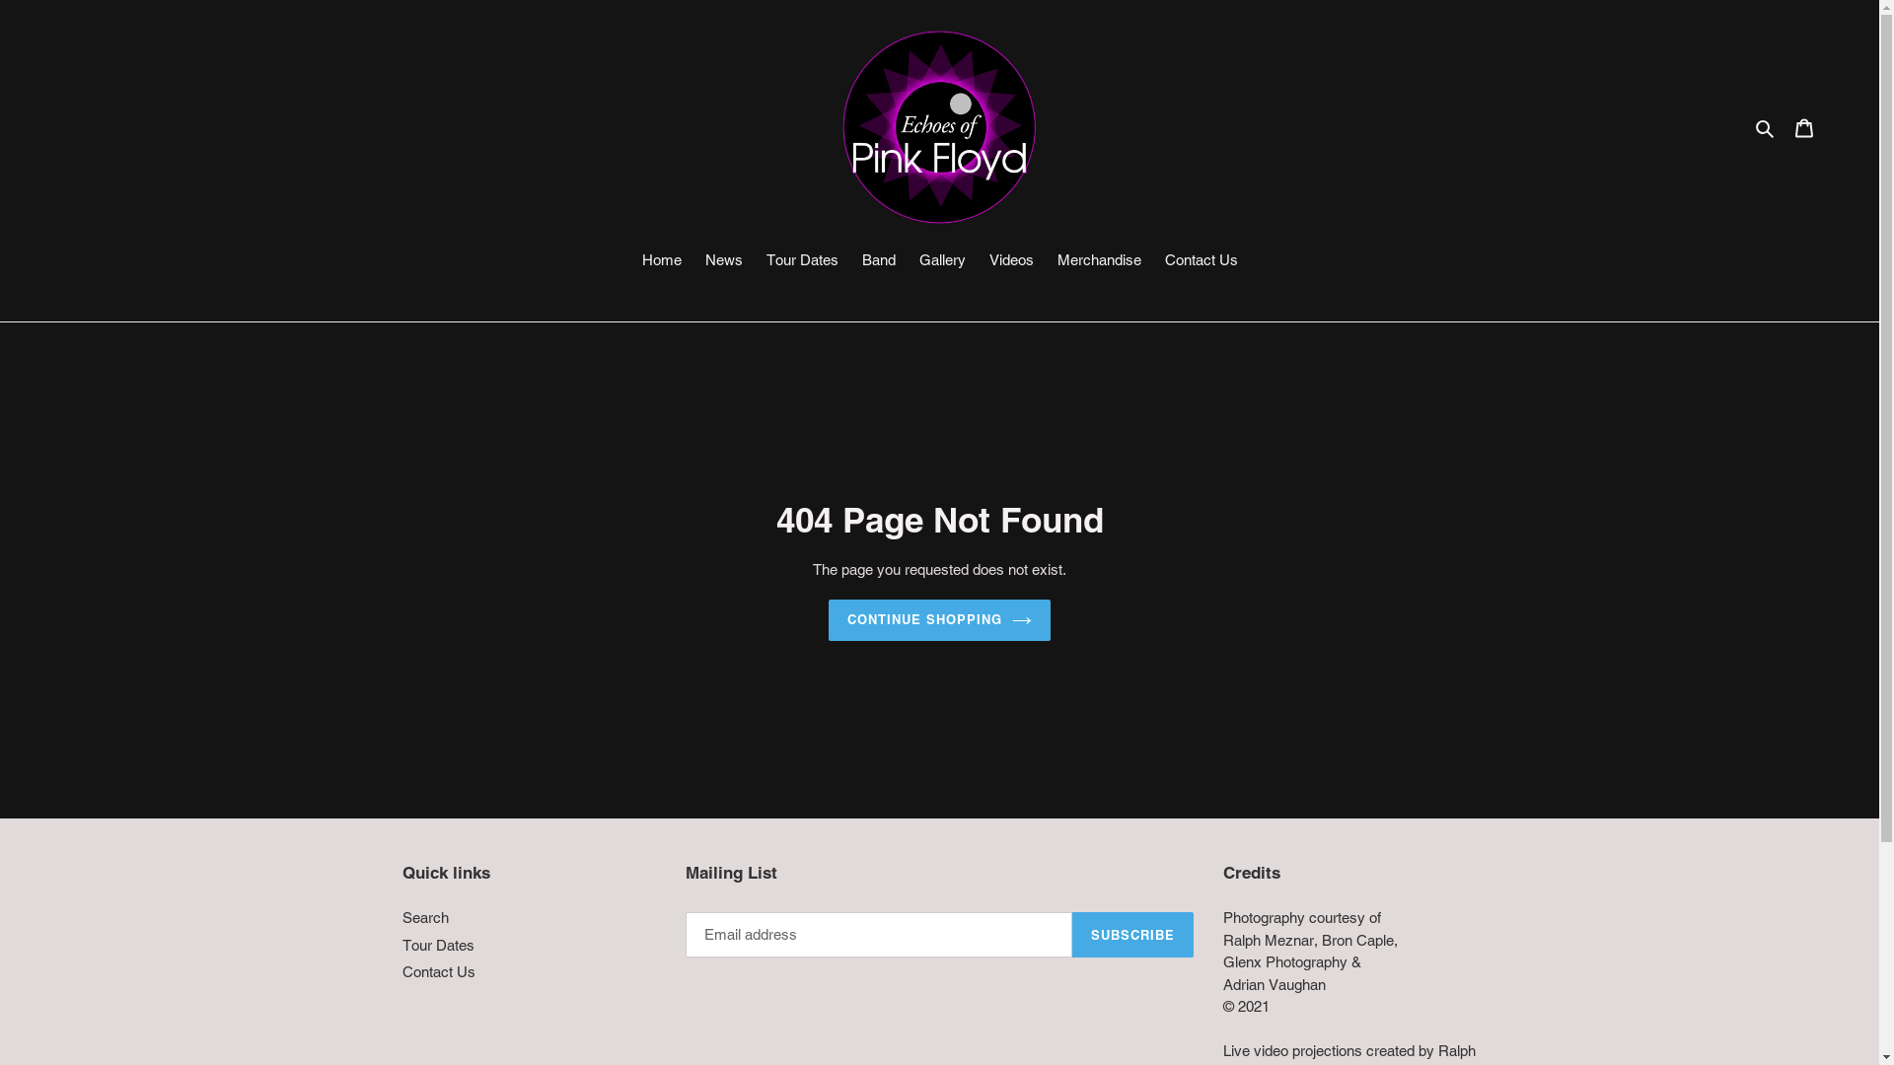 This screenshot has height=1065, width=1894. Describe the element at coordinates (1132, 935) in the screenshot. I see `SUBSCRIBE` at that location.